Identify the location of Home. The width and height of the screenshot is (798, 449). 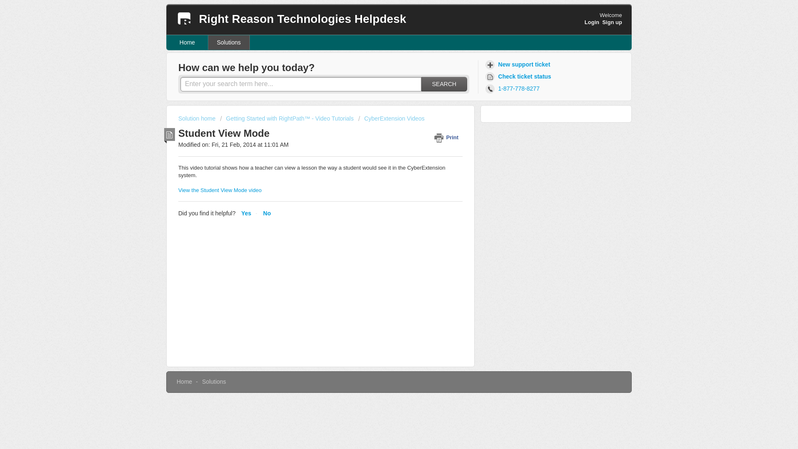
(187, 42).